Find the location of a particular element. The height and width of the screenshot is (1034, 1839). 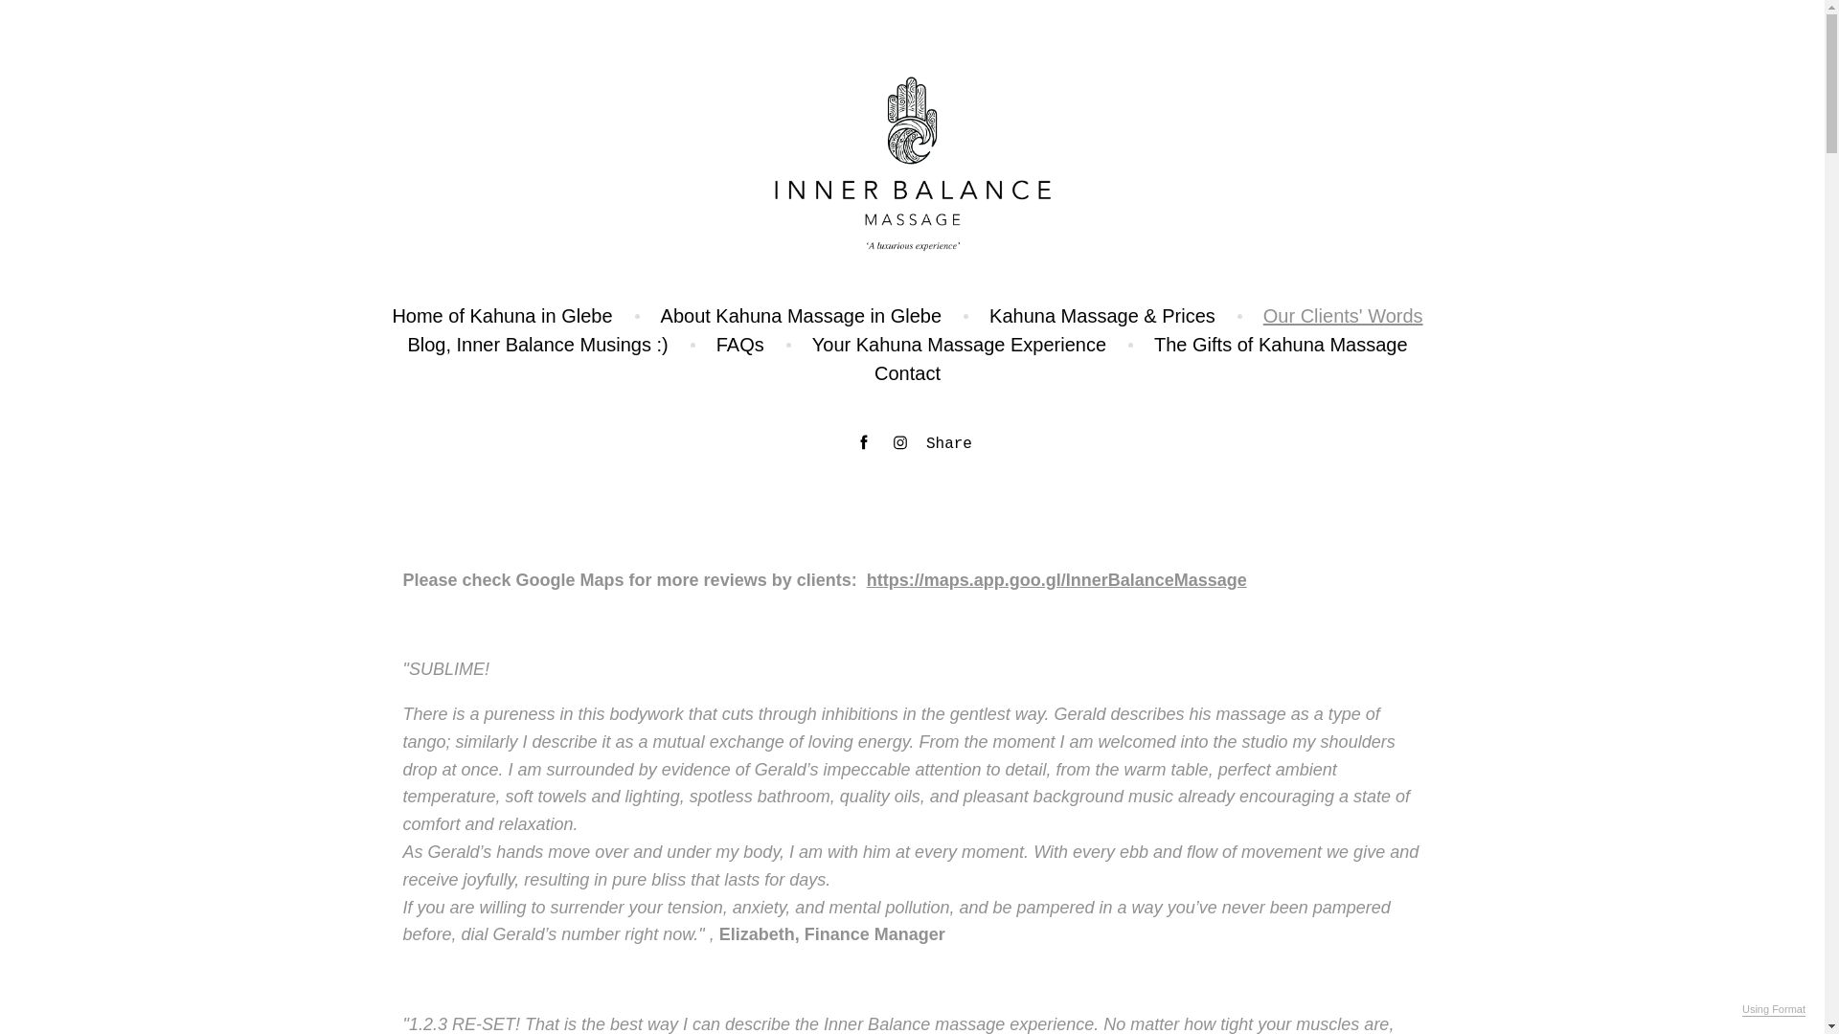

Share is located at coordinates (949, 444).